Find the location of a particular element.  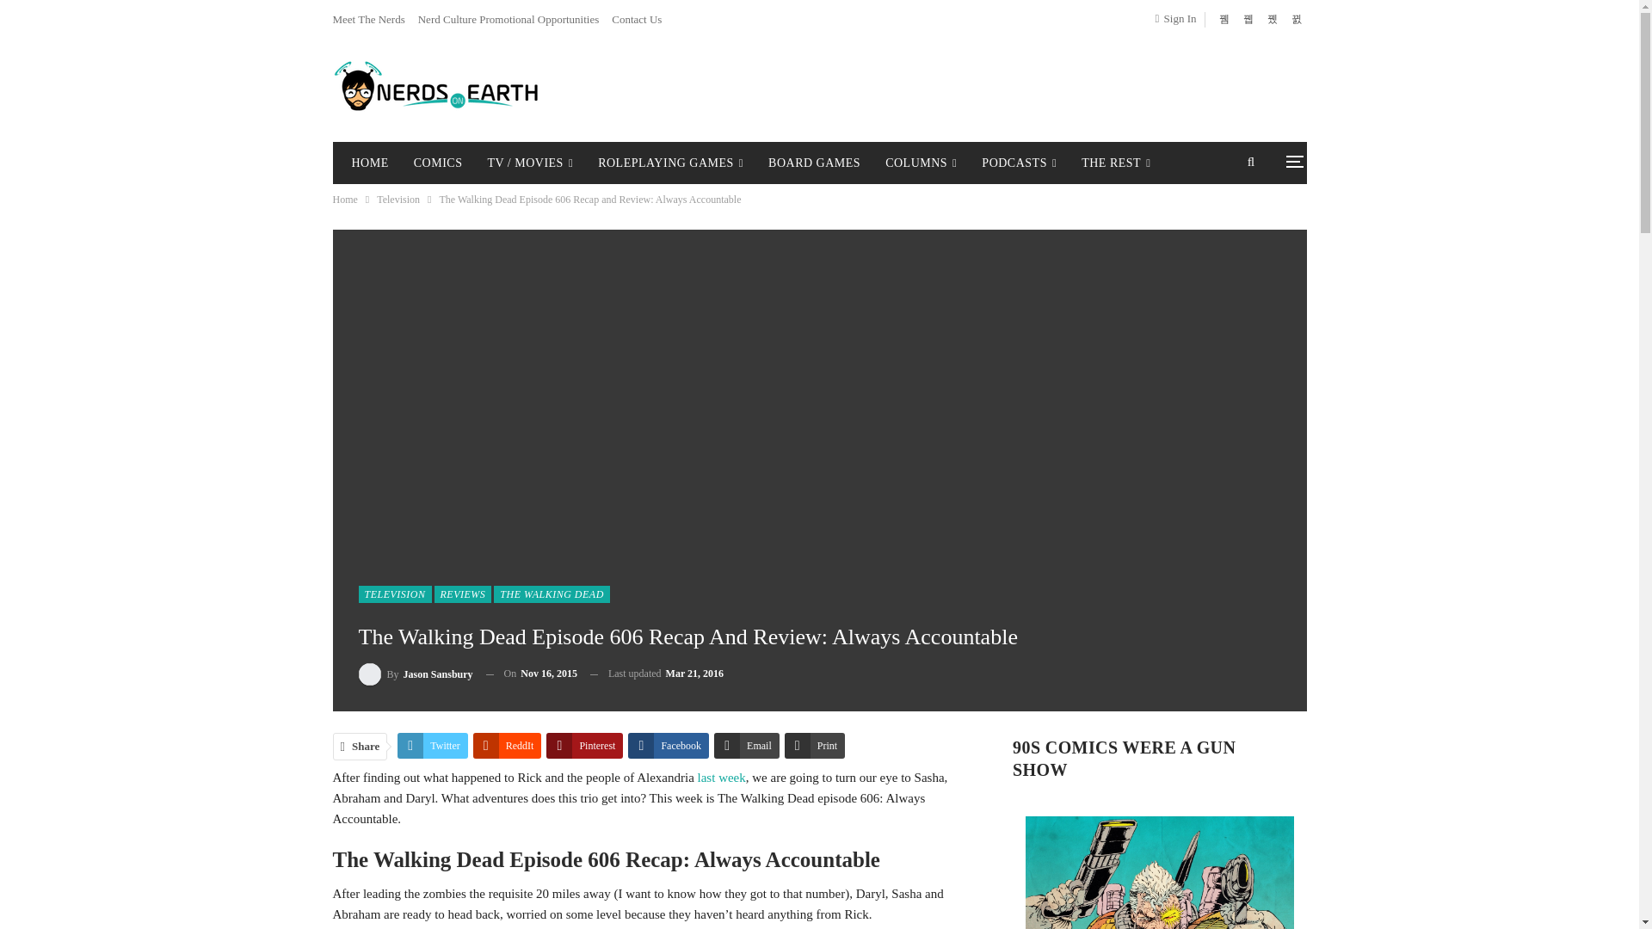

Nerd Culture Promotional Opportunities is located at coordinates (508, 19).